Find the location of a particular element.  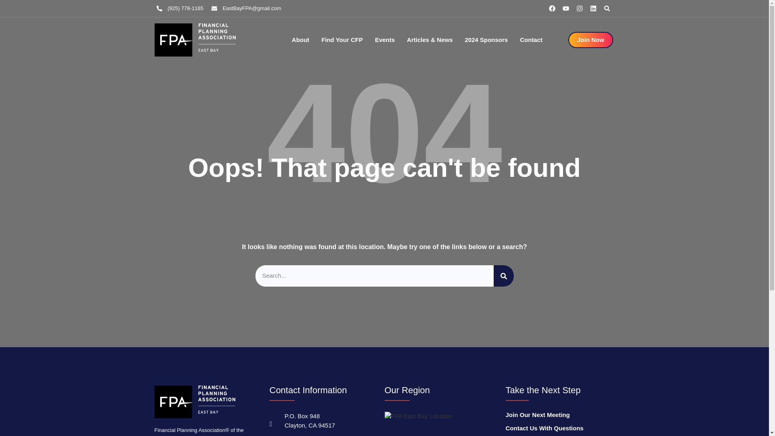

Join Our Next Meeting is located at coordinates (551, 415).